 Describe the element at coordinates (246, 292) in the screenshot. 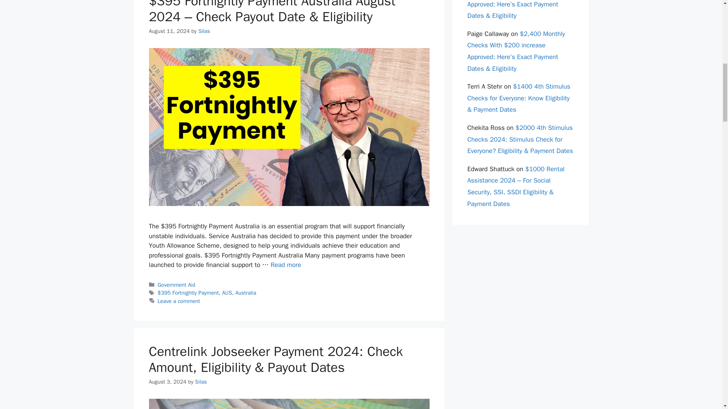

I see `Australia` at that location.